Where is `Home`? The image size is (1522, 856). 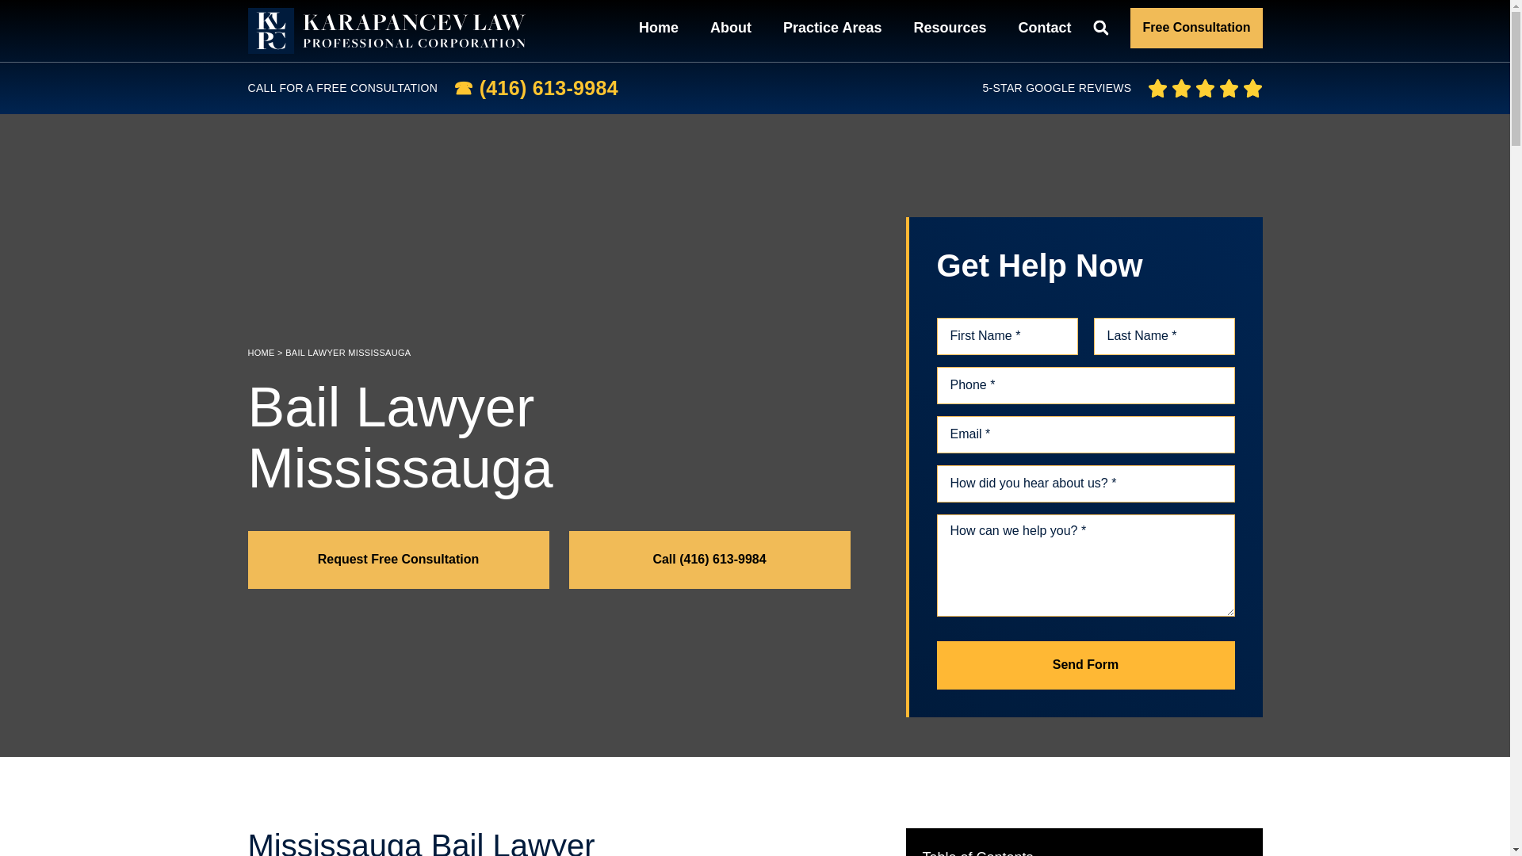 Home is located at coordinates (659, 29).